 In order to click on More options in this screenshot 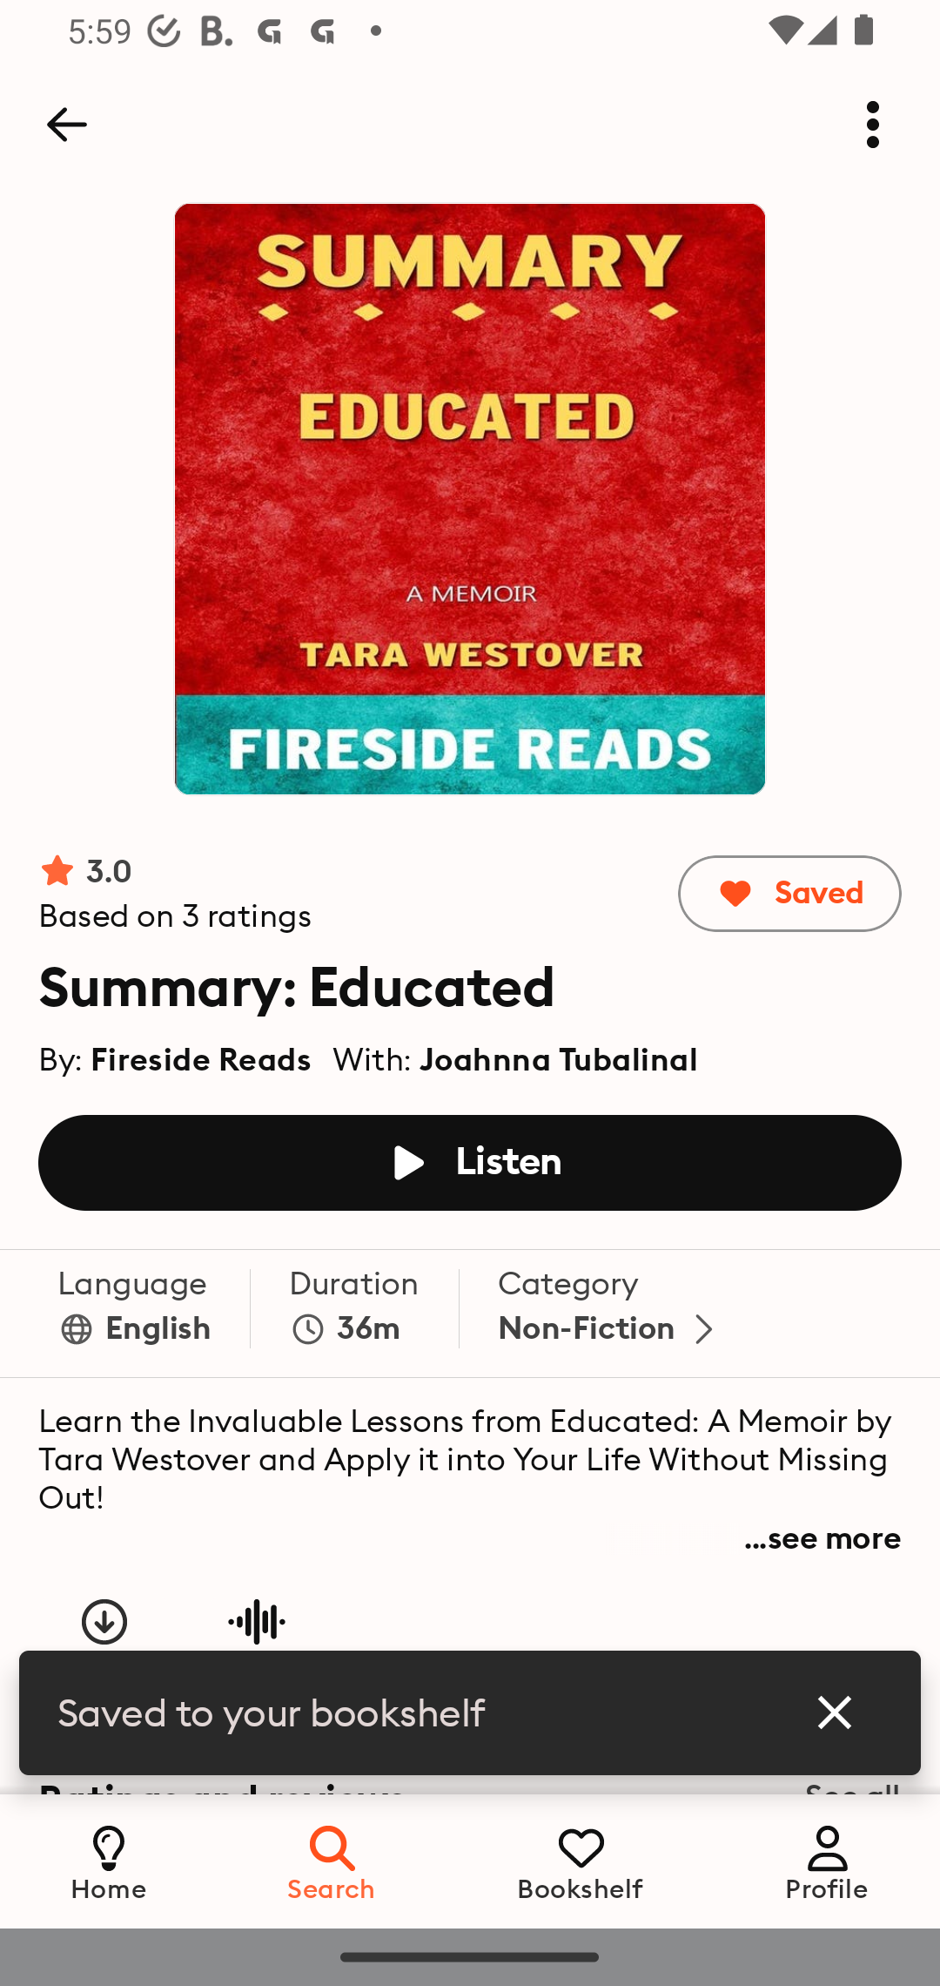, I will do `click(873, 125)`.